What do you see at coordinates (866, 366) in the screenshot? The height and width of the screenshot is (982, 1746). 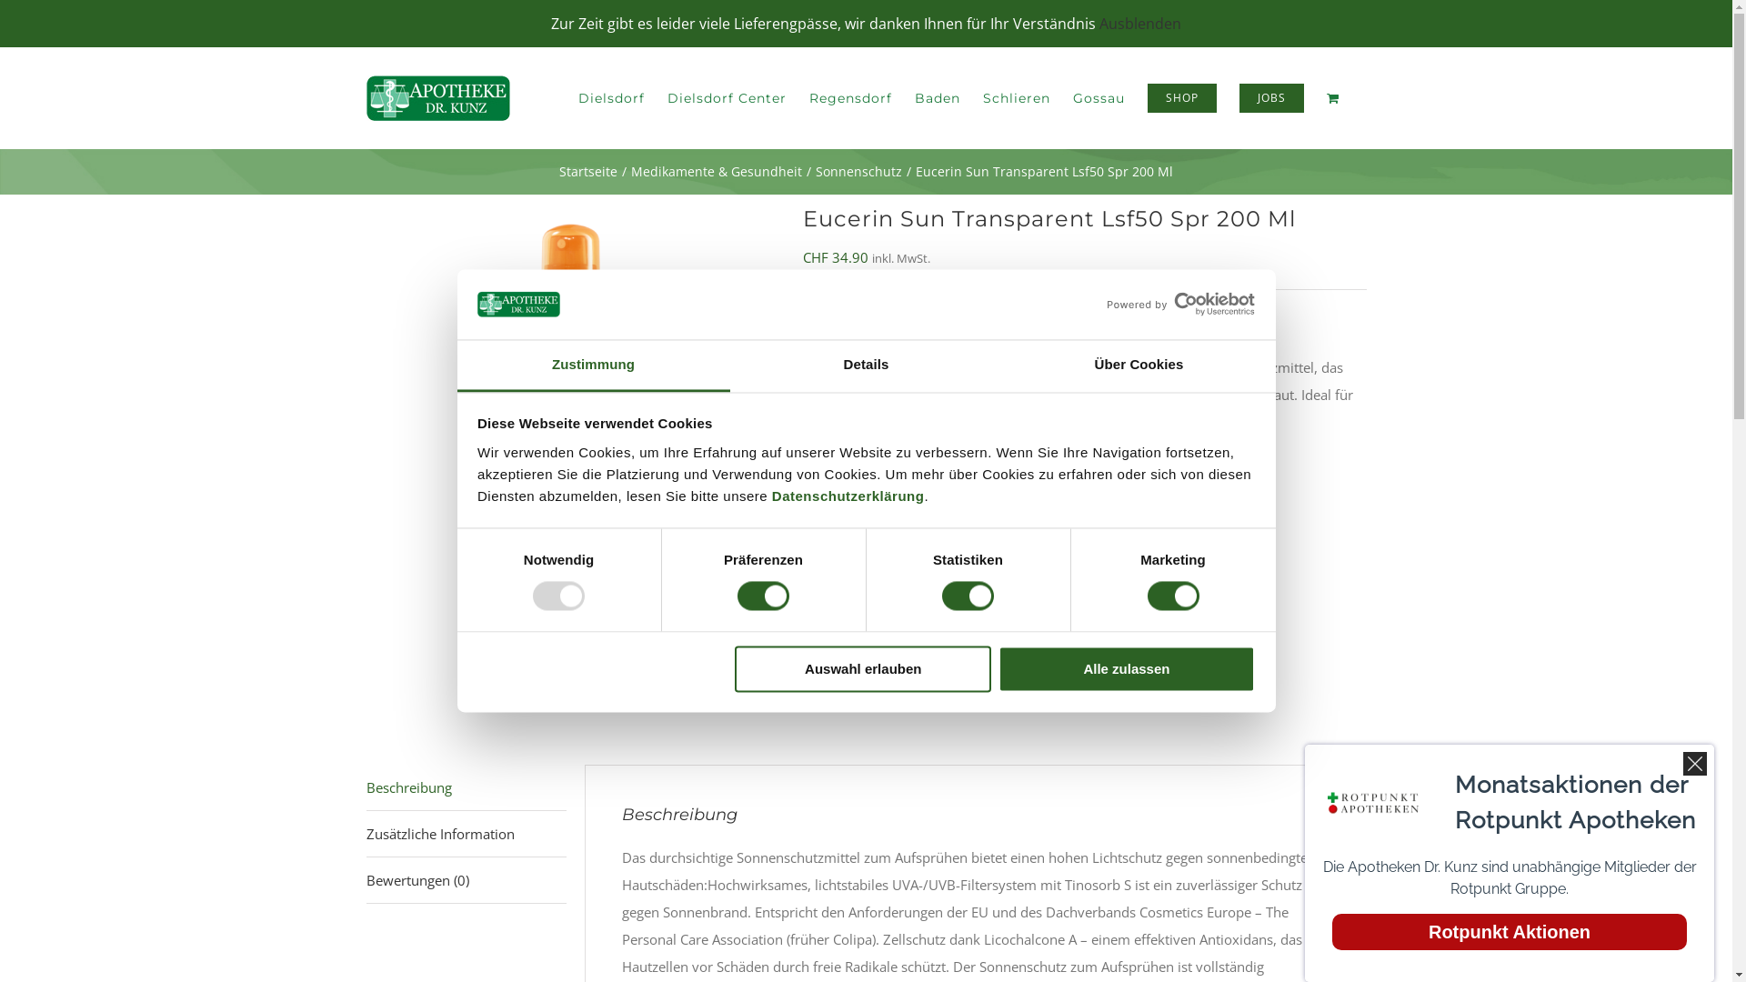 I see `Details` at bounding box center [866, 366].